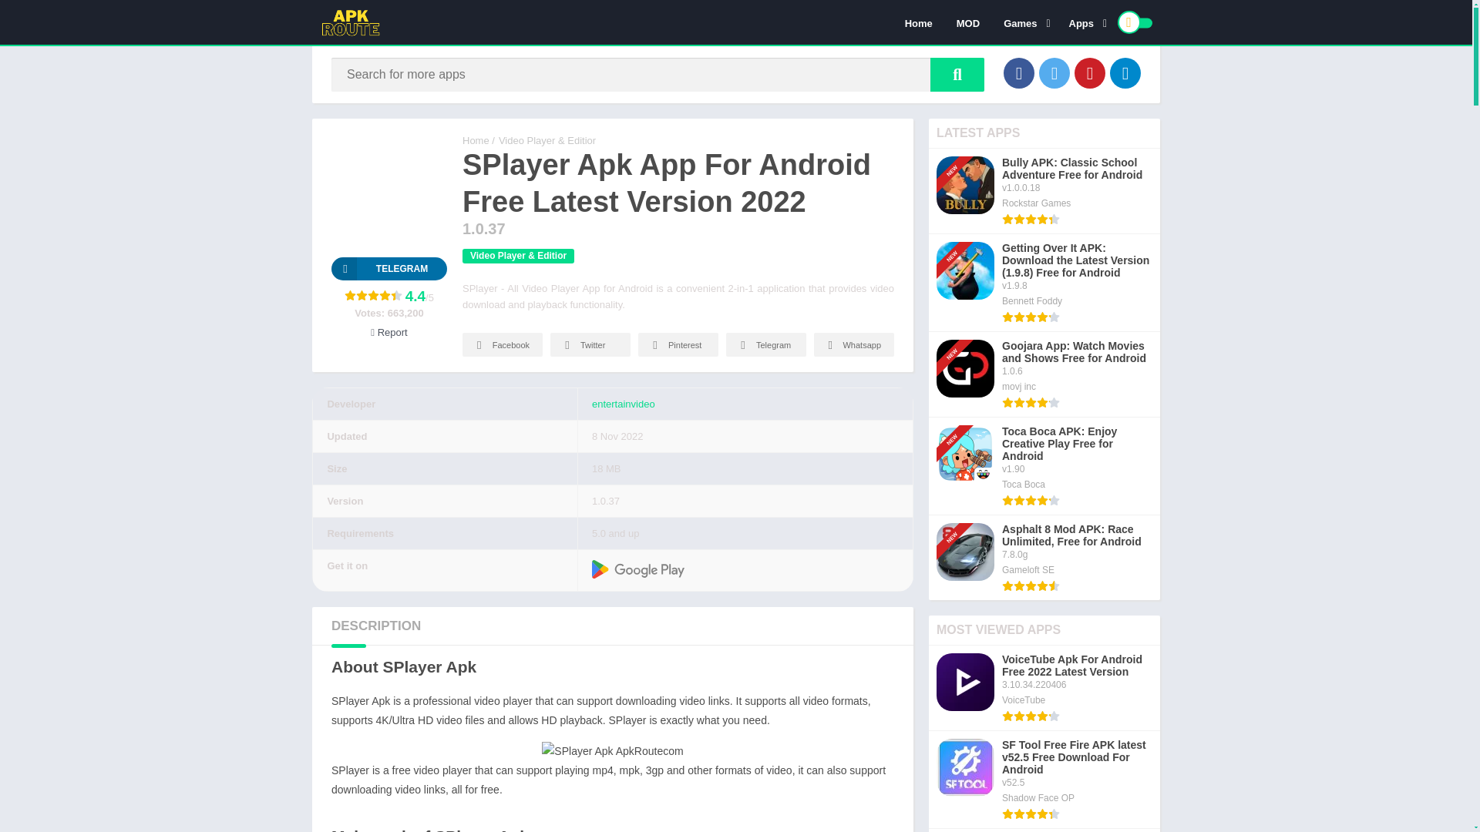 This screenshot has width=1480, height=832. Describe the element at coordinates (1024, 22) in the screenshot. I see `Games` at that location.